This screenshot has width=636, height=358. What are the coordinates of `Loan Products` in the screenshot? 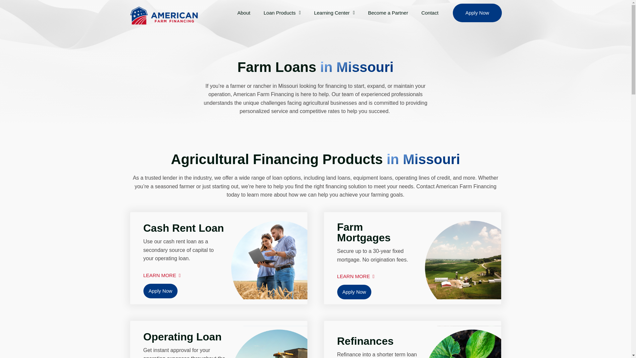 It's located at (282, 13).